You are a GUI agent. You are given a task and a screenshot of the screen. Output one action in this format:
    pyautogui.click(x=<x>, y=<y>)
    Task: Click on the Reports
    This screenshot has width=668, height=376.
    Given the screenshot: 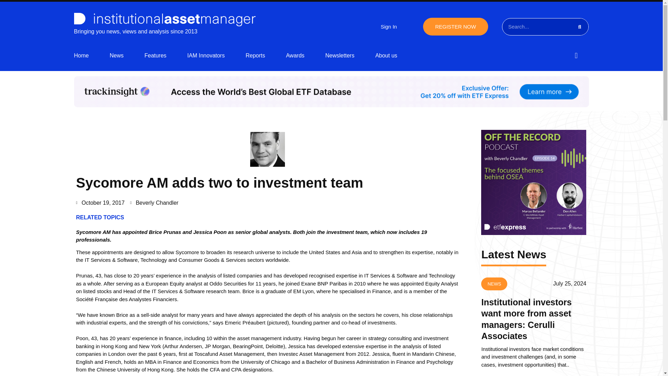 What is the action you would take?
    pyautogui.click(x=255, y=56)
    